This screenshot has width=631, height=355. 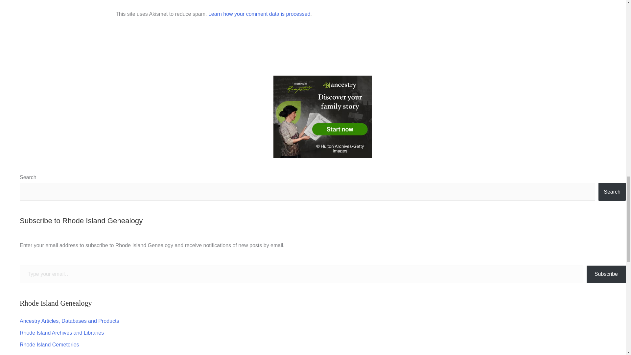 I want to click on Rhode Island Cemeteries, so click(x=49, y=344).